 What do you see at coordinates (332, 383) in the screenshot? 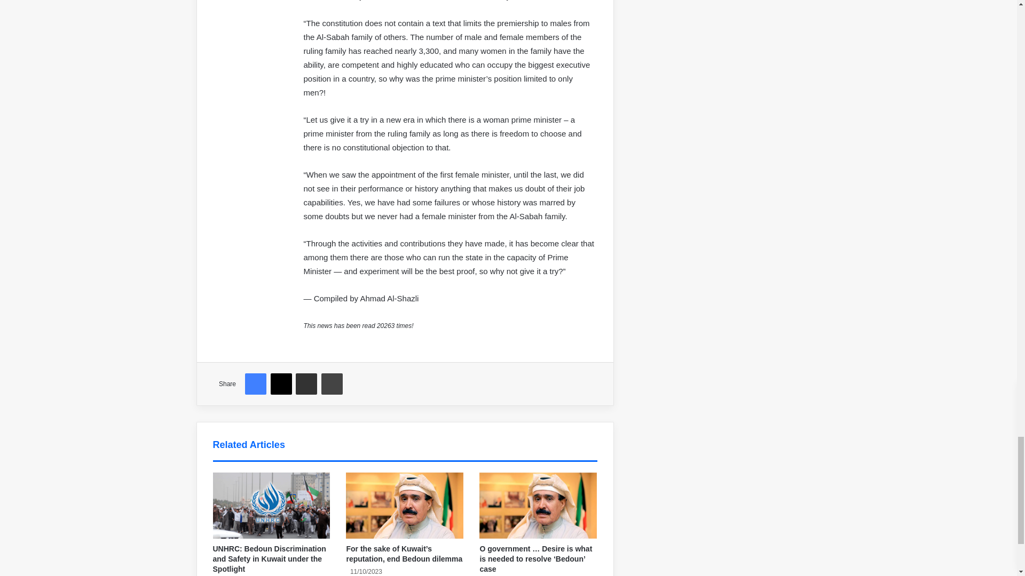
I see `Print` at bounding box center [332, 383].